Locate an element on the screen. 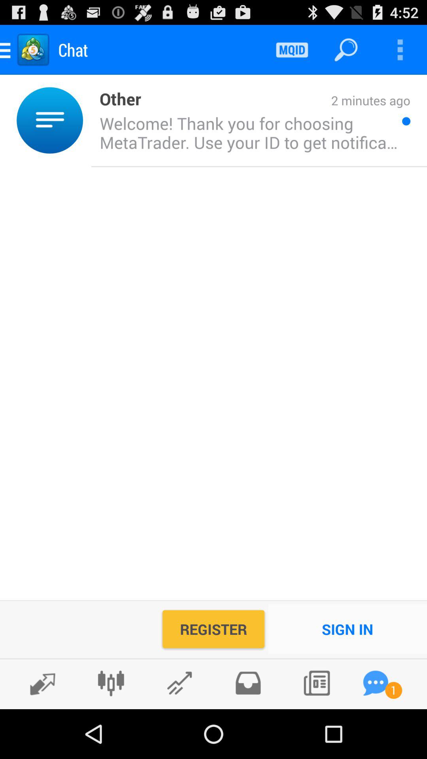 The height and width of the screenshot is (759, 427). jump until the other icon is located at coordinates (116, 98).